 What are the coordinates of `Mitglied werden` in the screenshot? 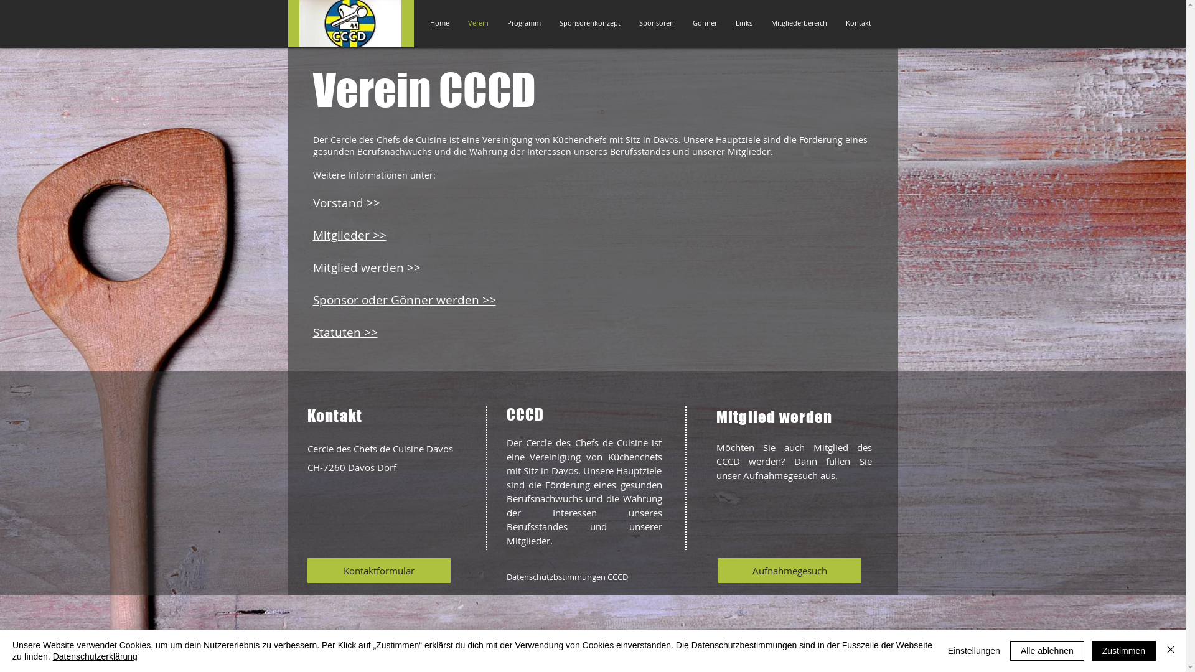 It's located at (358, 268).